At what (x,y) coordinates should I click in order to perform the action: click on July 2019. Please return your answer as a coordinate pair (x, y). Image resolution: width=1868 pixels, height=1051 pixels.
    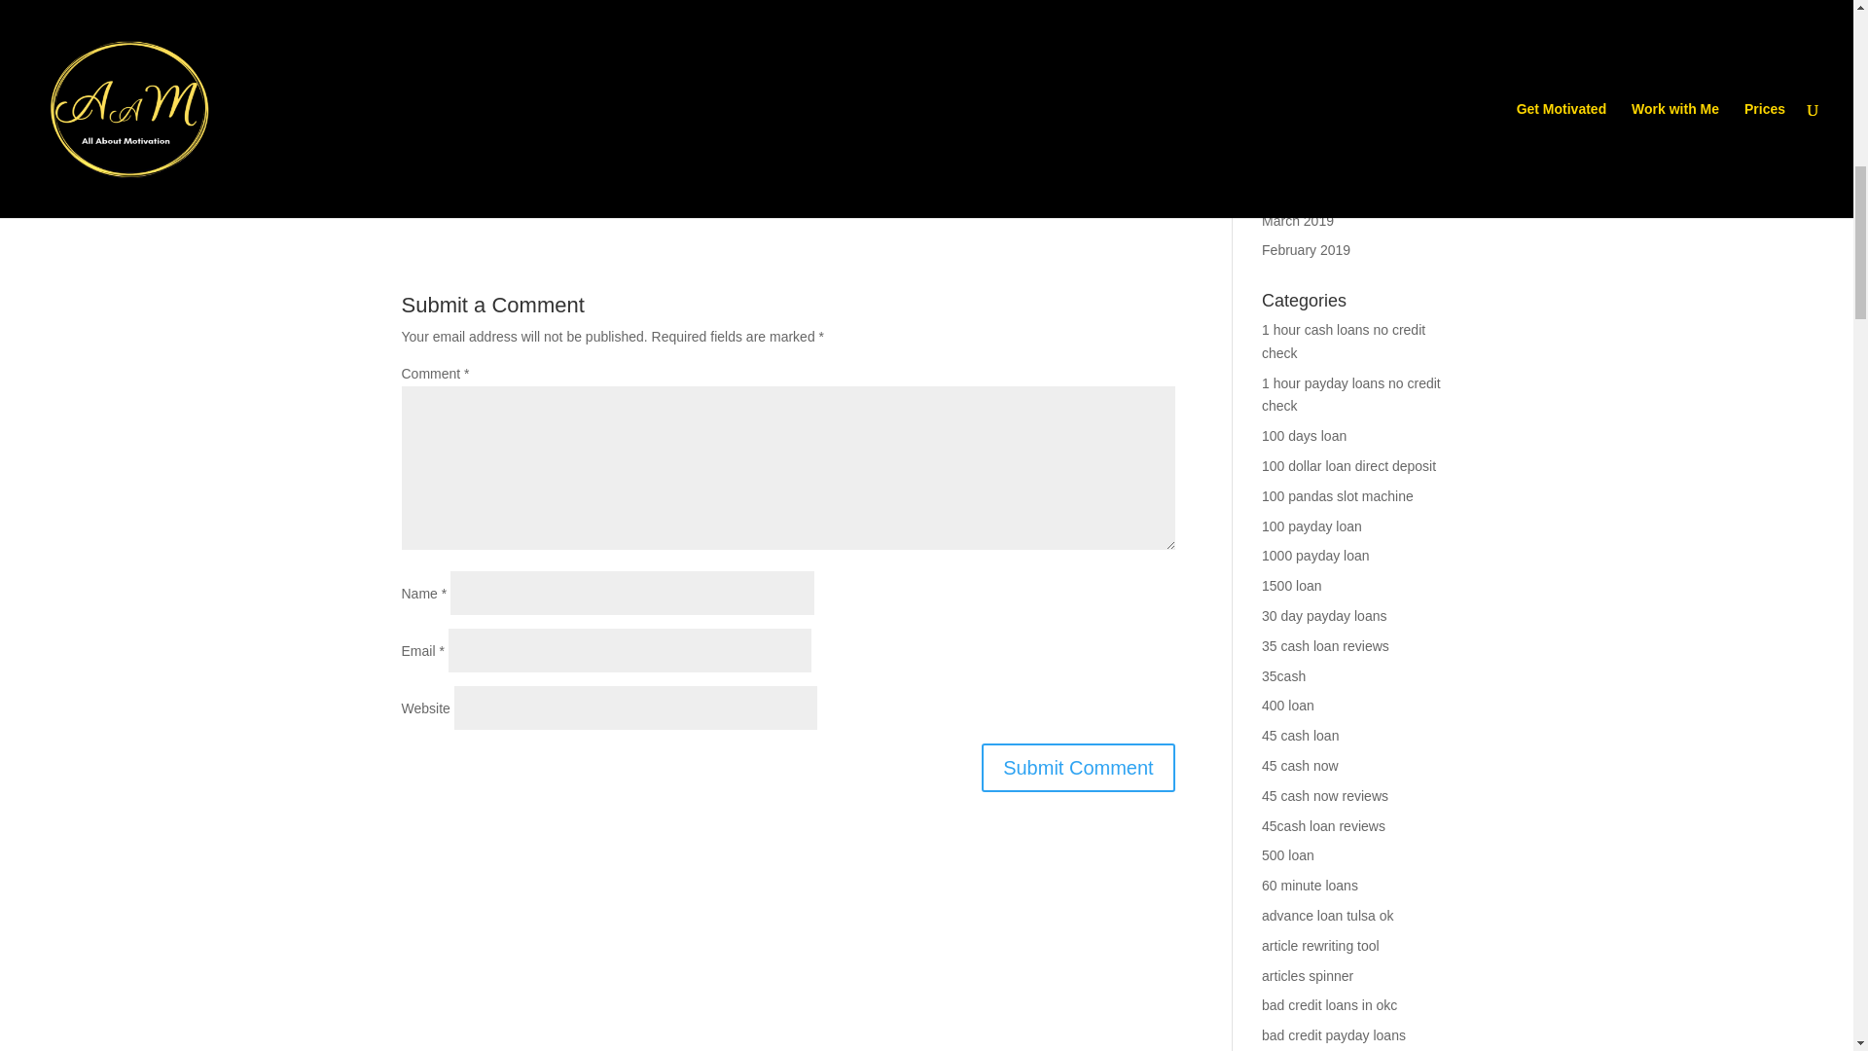
    Looking at the image, I should click on (1291, 100).